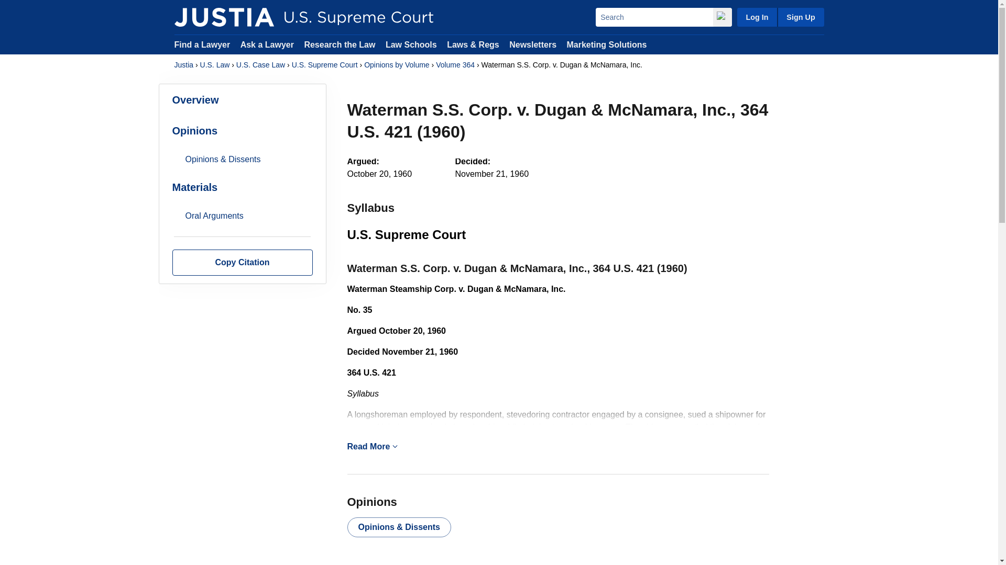  I want to click on Find a Lawyer, so click(202, 44).